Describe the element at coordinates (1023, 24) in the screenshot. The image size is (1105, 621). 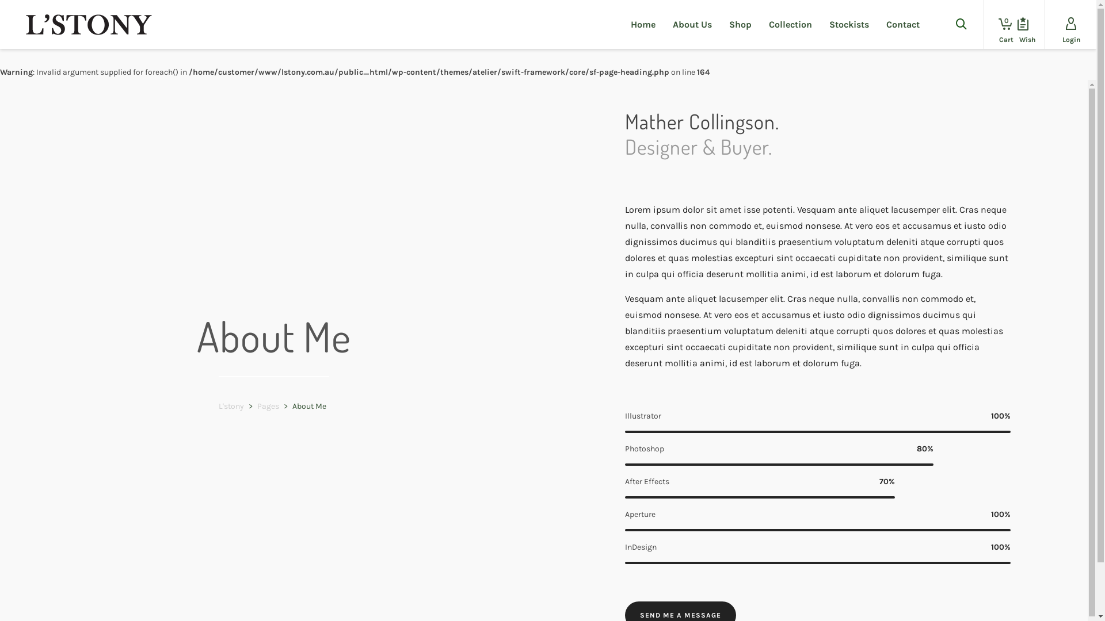
I see `View your wishlist` at that location.